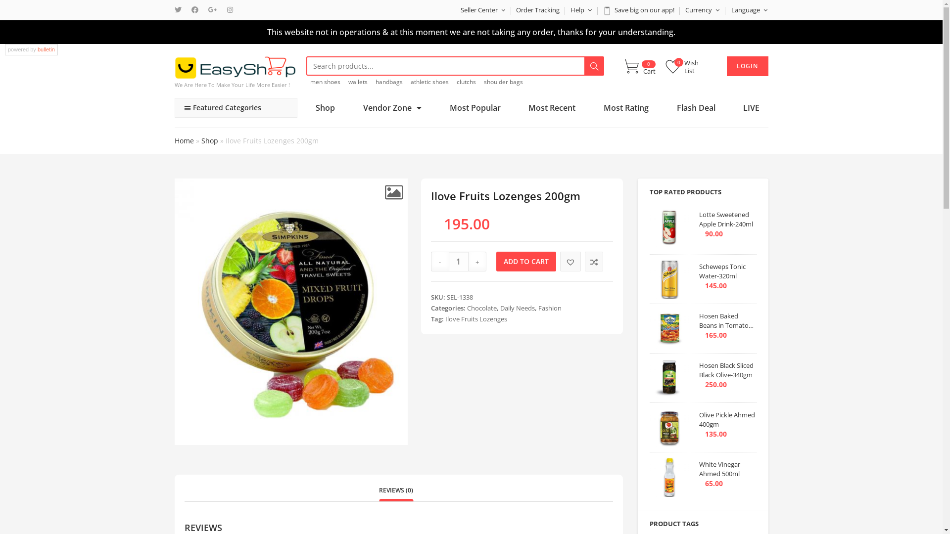 The height and width of the screenshot is (534, 950). I want to click on REVIEWS (0), so click(396, 490).